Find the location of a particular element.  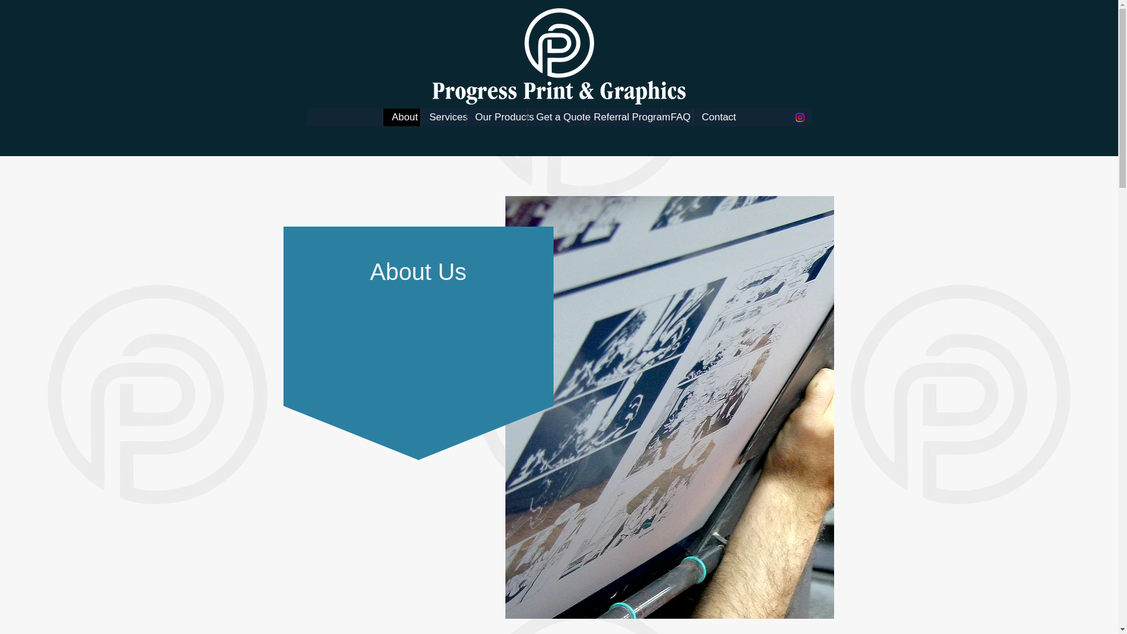

FAQ is located at coordinates (676, 117).